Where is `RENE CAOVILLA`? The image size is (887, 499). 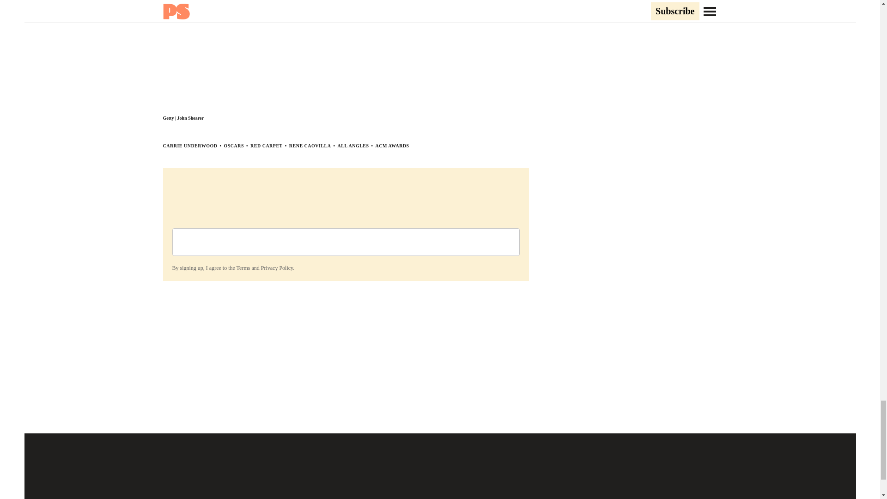 RENE CAOVILLA is located at coordinates (310, 145).